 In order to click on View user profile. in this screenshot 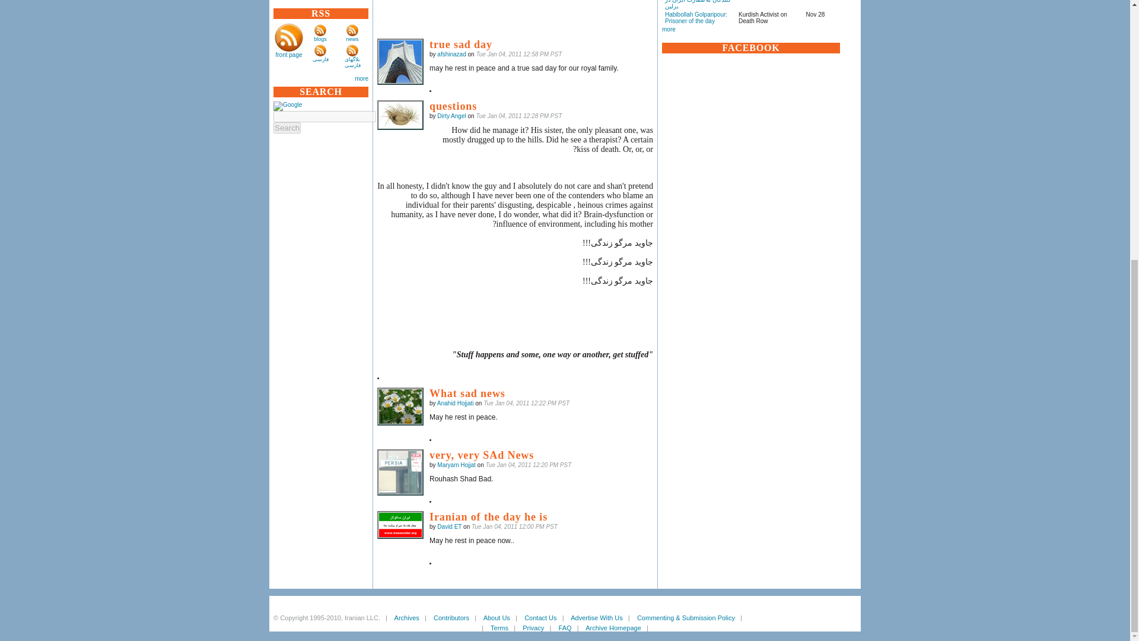, I will do `click(456, 465)`.